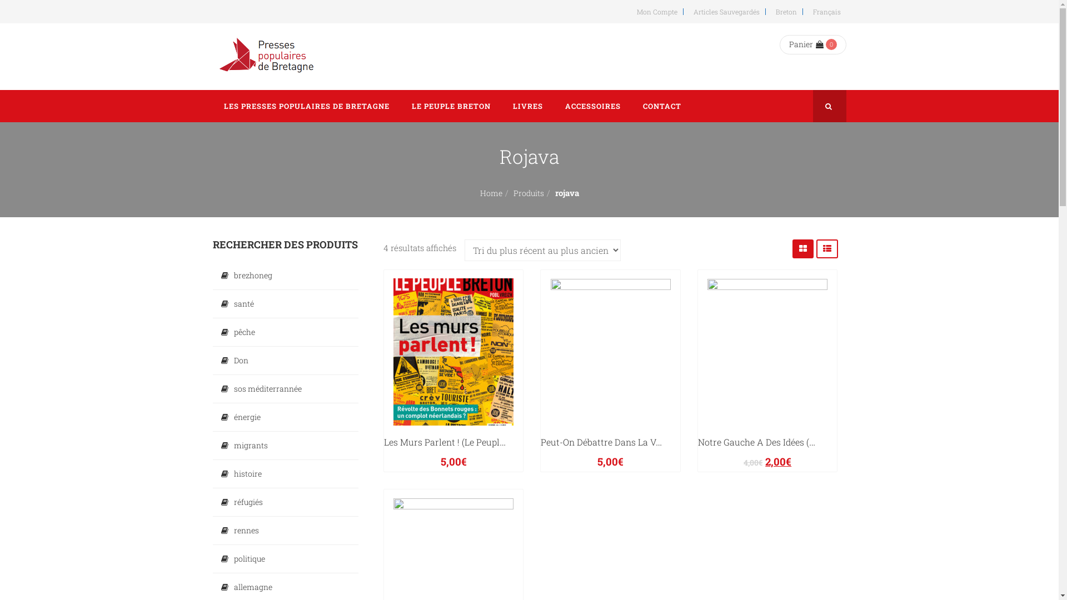 The image size is (1067, 600). Describe the element at coordinates (831, 44) in the screenshot. I see `0` at that location.